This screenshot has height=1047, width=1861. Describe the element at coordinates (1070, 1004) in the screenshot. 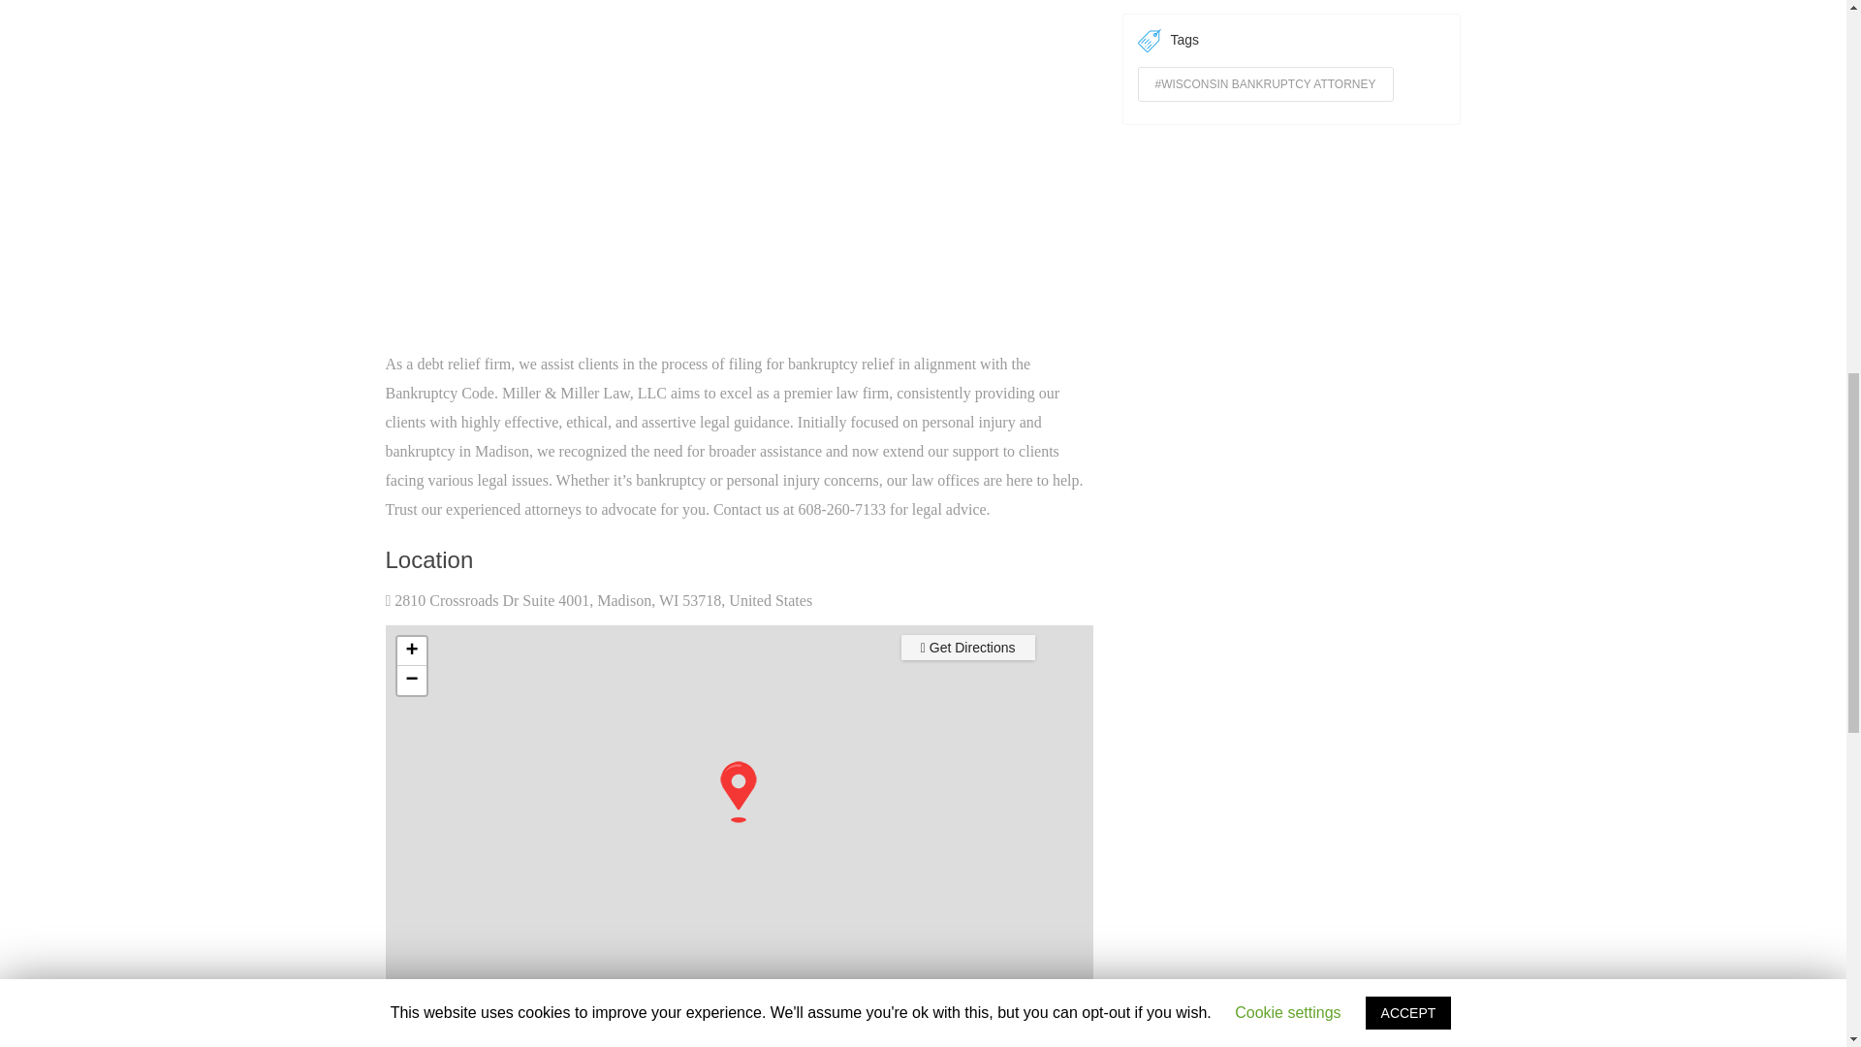

I see `A JS library for interactive maps` at that location.